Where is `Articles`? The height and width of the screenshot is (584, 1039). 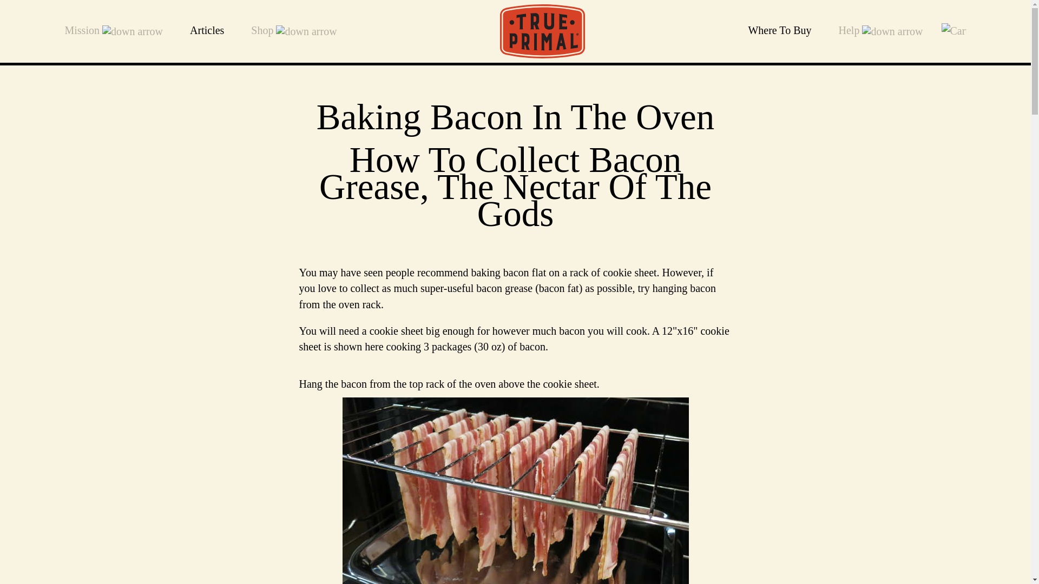 Articles is located at coordinates (207, 30).